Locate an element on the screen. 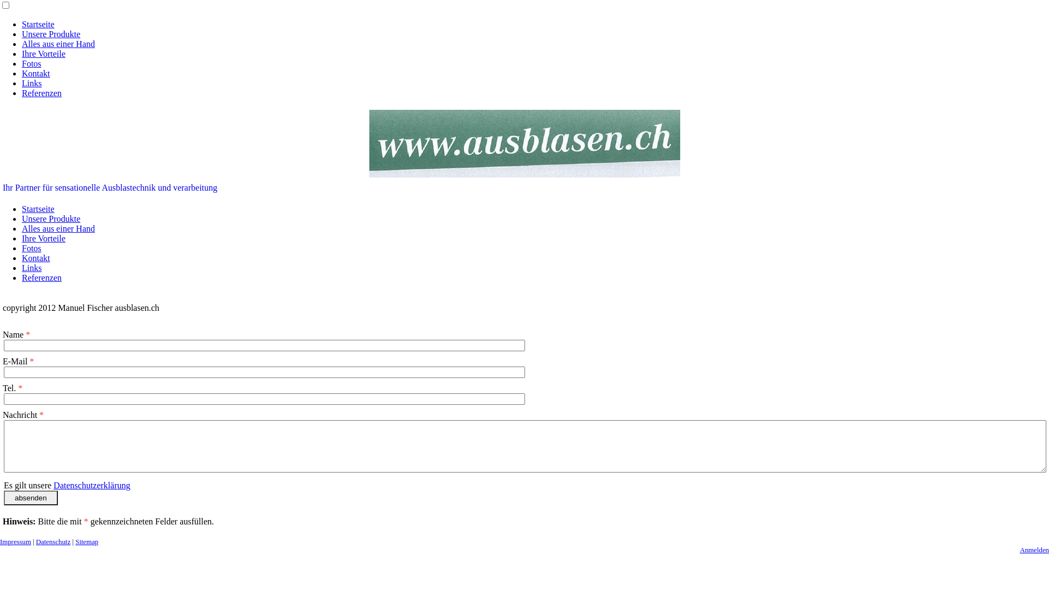 This screenshot has width=1049, height=590. Unsere Produkte is located at coordinates (51, 219).